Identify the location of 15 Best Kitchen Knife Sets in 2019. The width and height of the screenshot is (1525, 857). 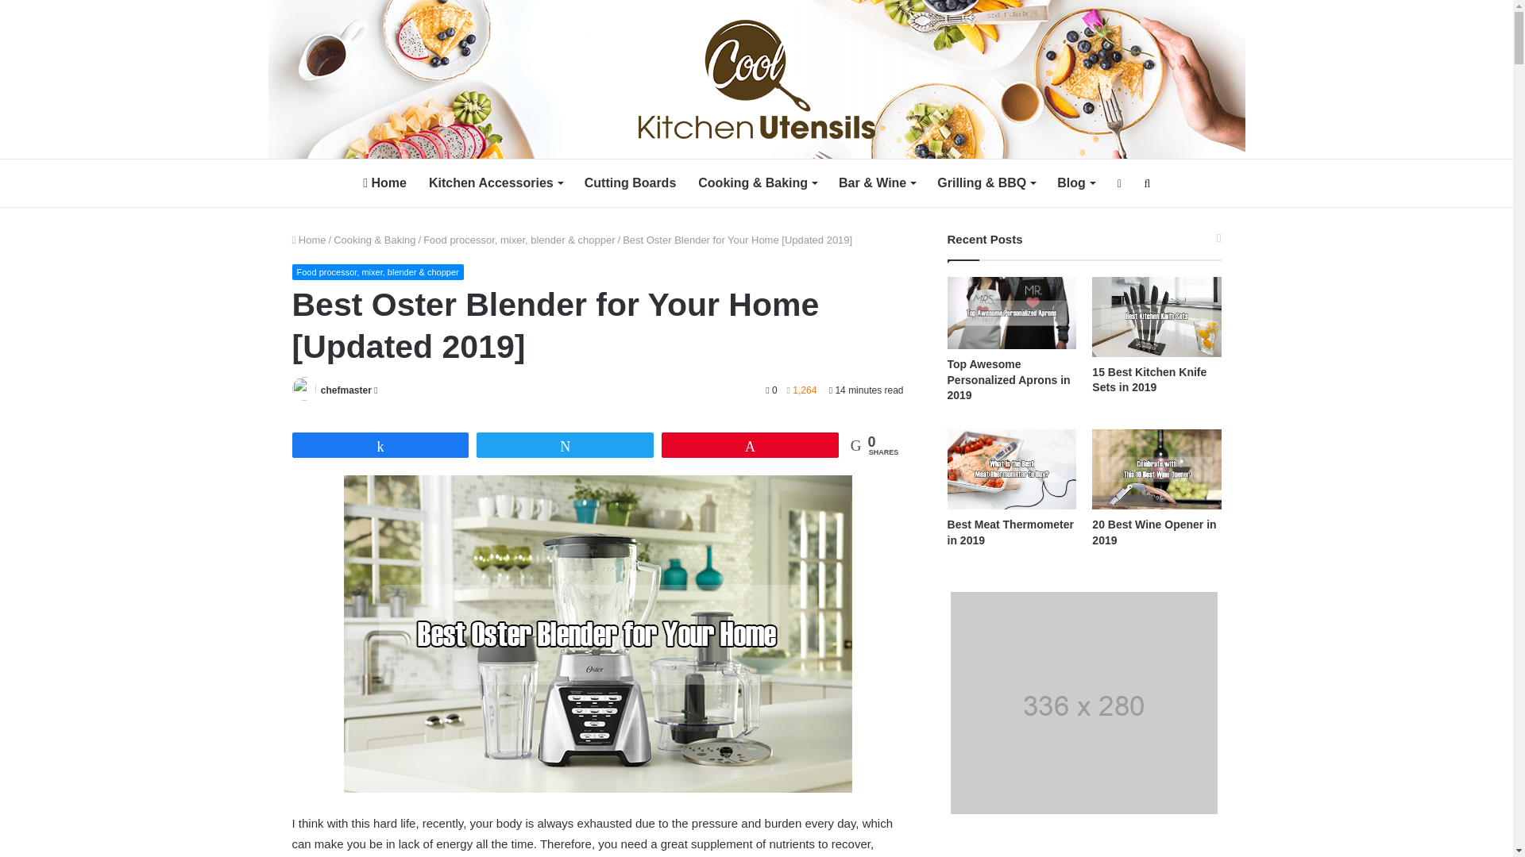
(1156, 316).